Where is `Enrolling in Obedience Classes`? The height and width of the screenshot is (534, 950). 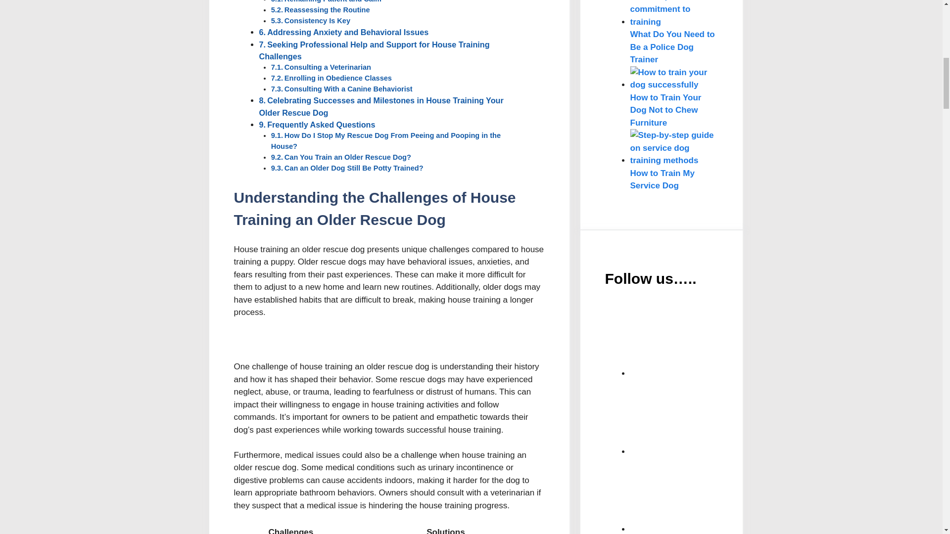
Enrolling in Obedience Classes is located at coordinates (337, 78).